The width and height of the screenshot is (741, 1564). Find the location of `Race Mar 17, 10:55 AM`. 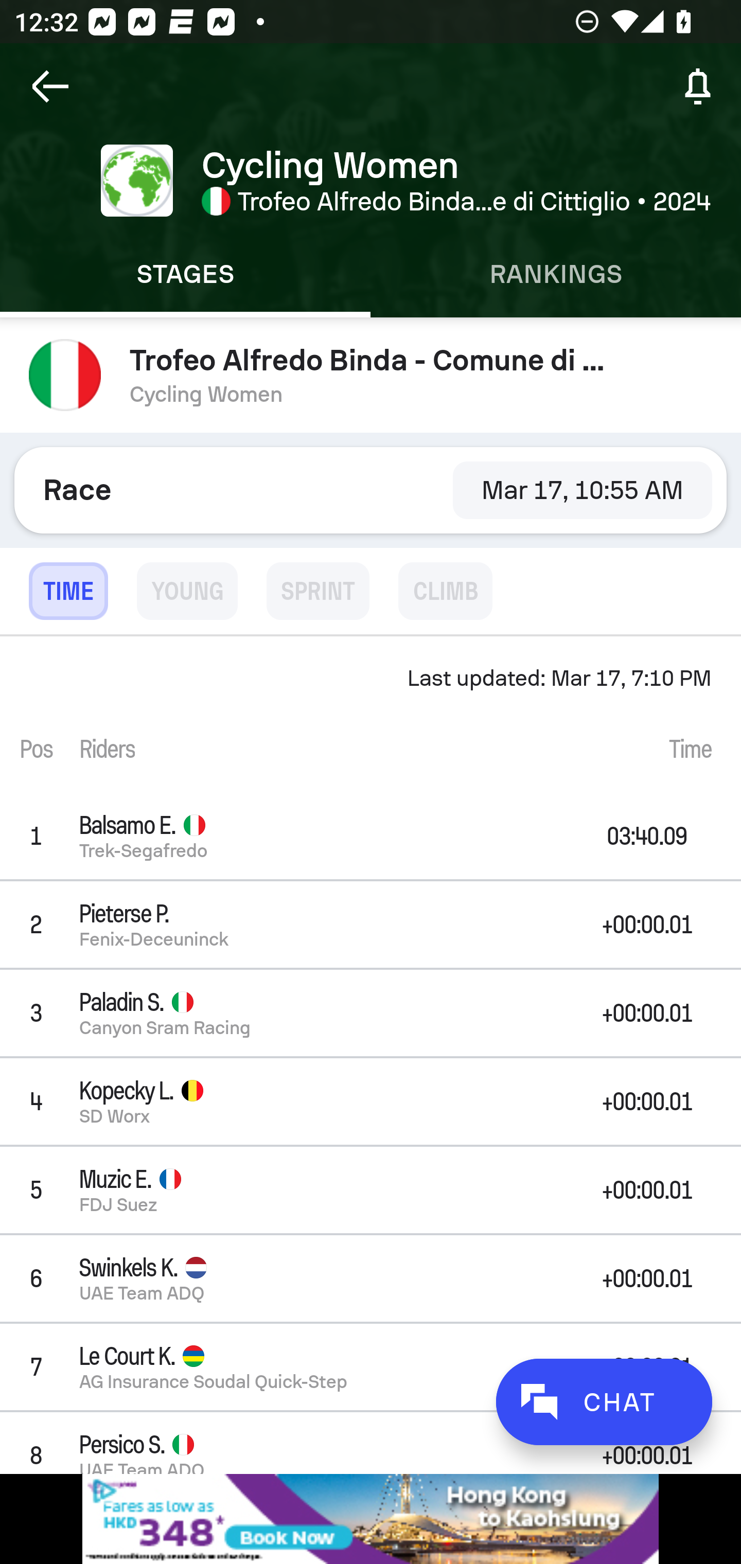

Race Mar 17, 10:55 AM is located at coordinates (370, 490).